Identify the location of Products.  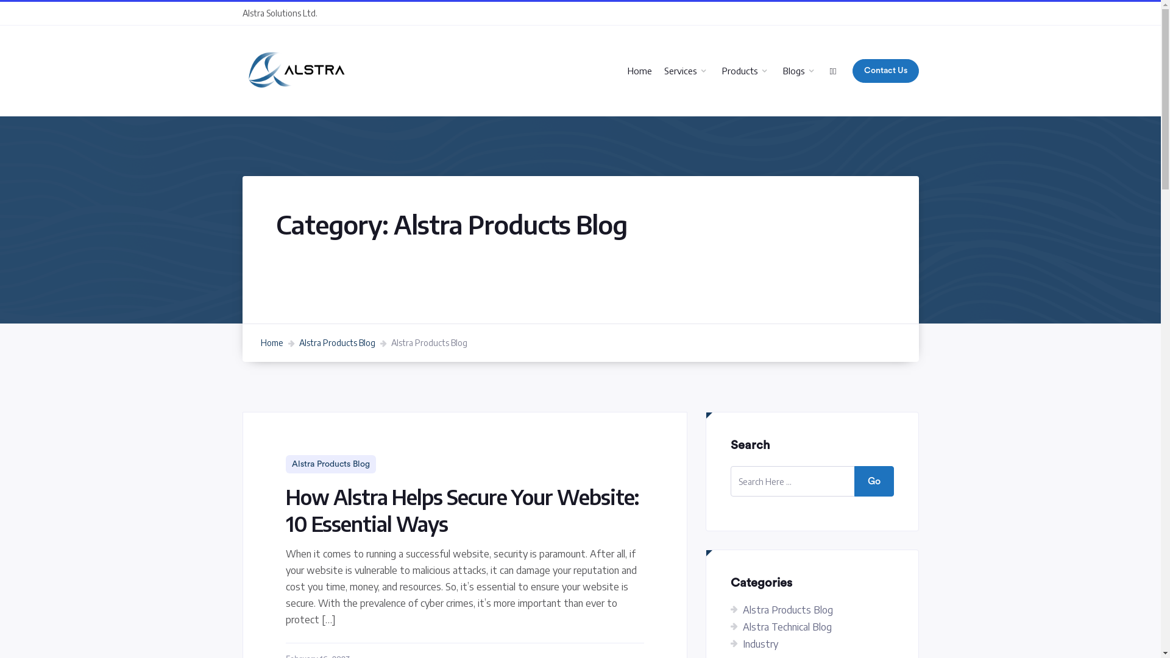
(746, 71).